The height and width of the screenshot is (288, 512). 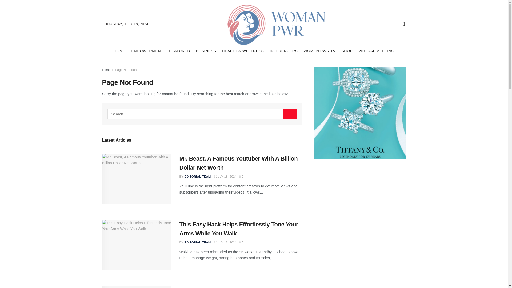 What do you see at coordinates (106, 70) in the screenshot?
I see `Home` at bounding box center [106, 70].